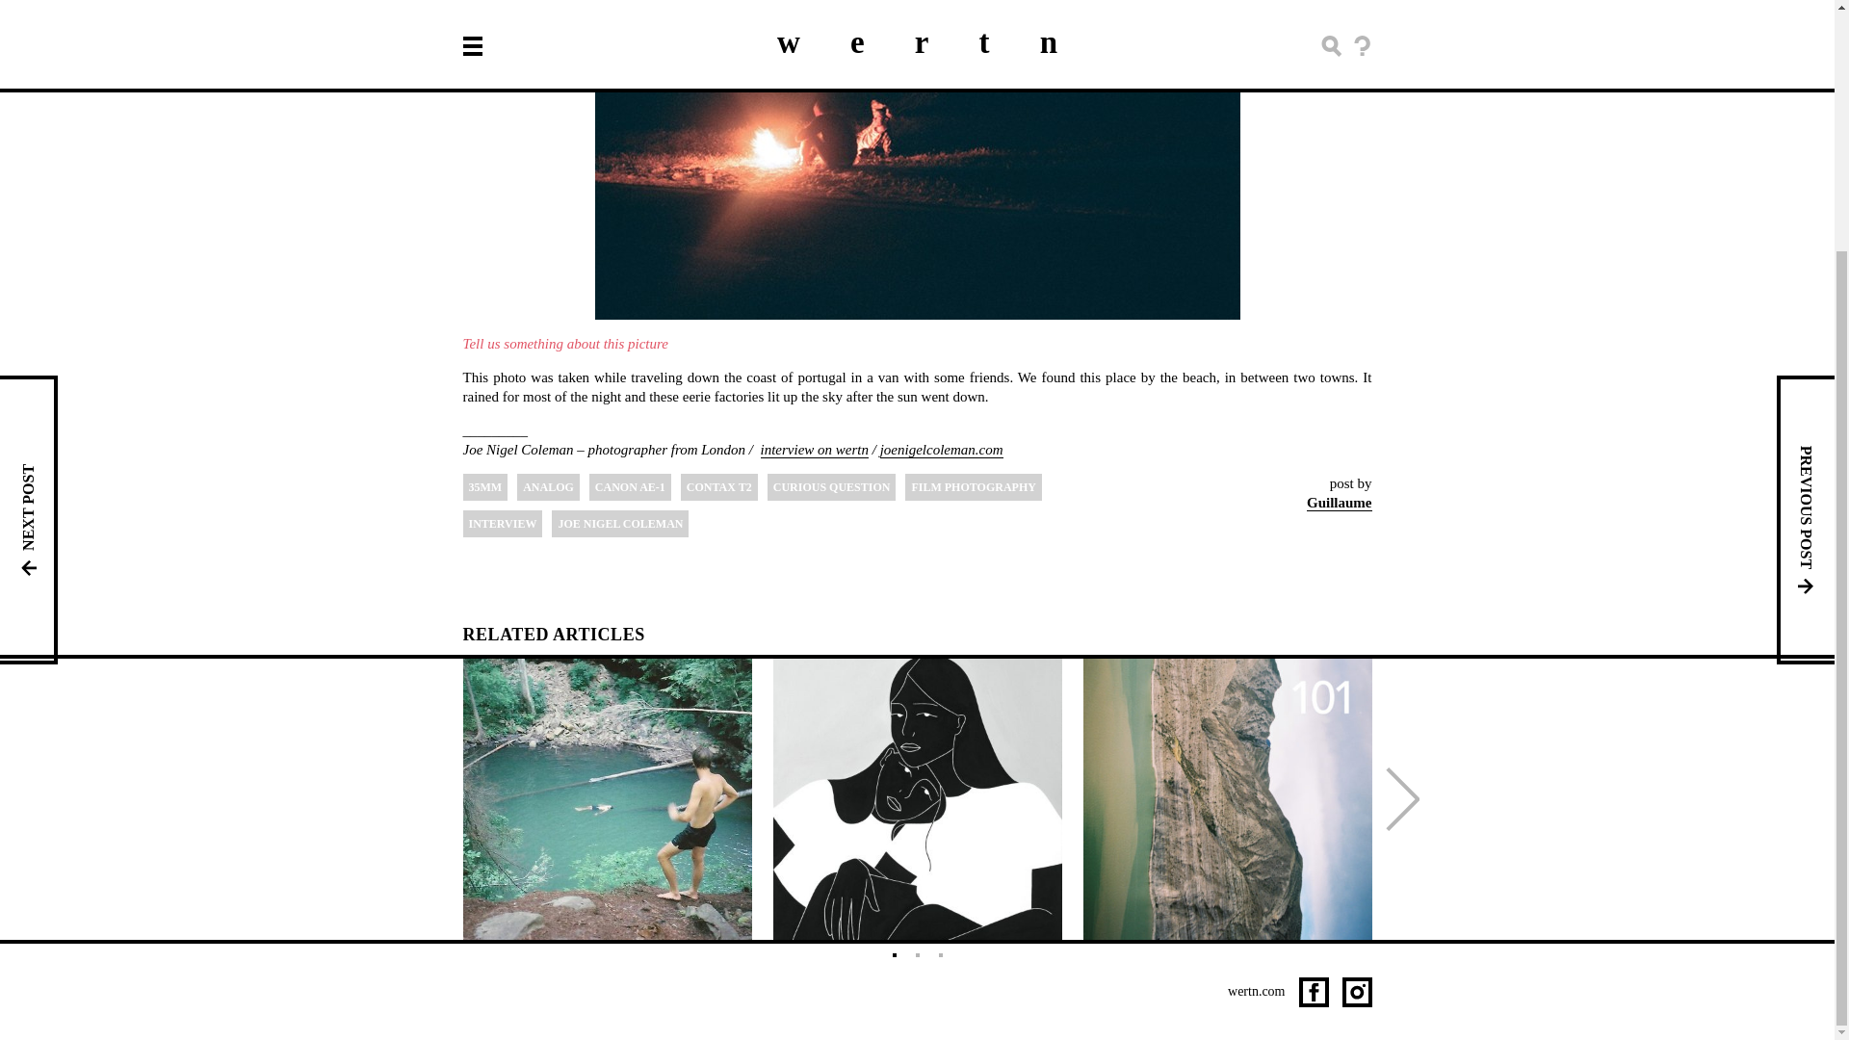 The width and height of the screenshot is (1849, 1040). Describe the element at coordinates (832, 487) in the screenshot. I see `CURIOUS QUESTION` at that location.